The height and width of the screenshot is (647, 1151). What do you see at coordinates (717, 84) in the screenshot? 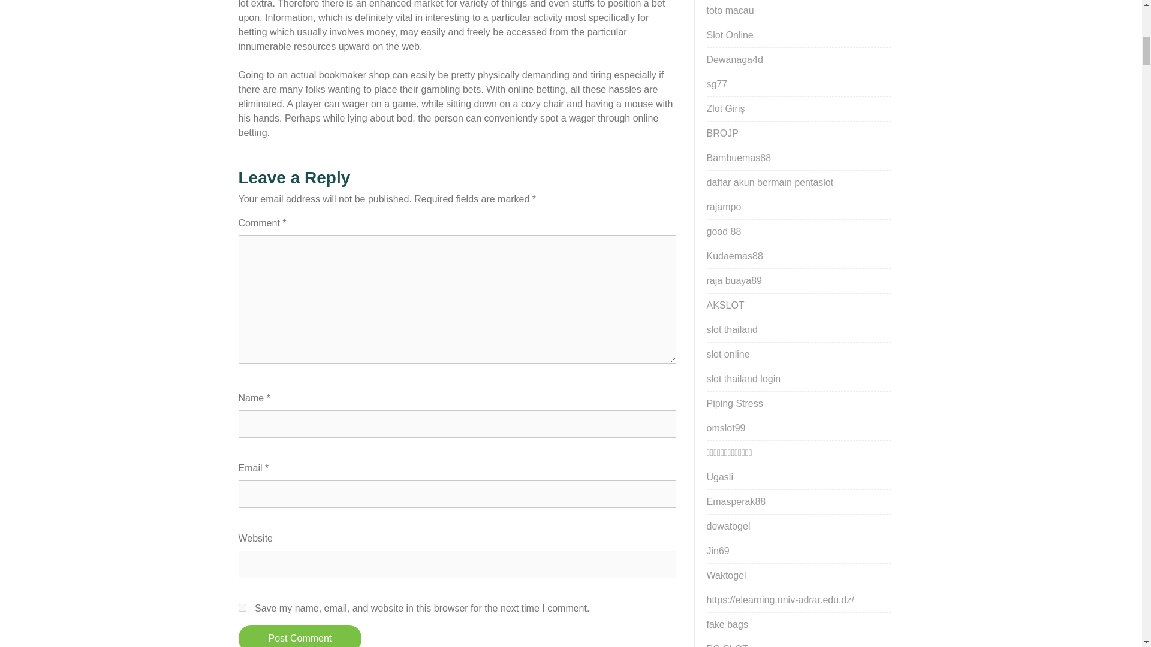
I see `sg77` at bounding box center [717, 84].